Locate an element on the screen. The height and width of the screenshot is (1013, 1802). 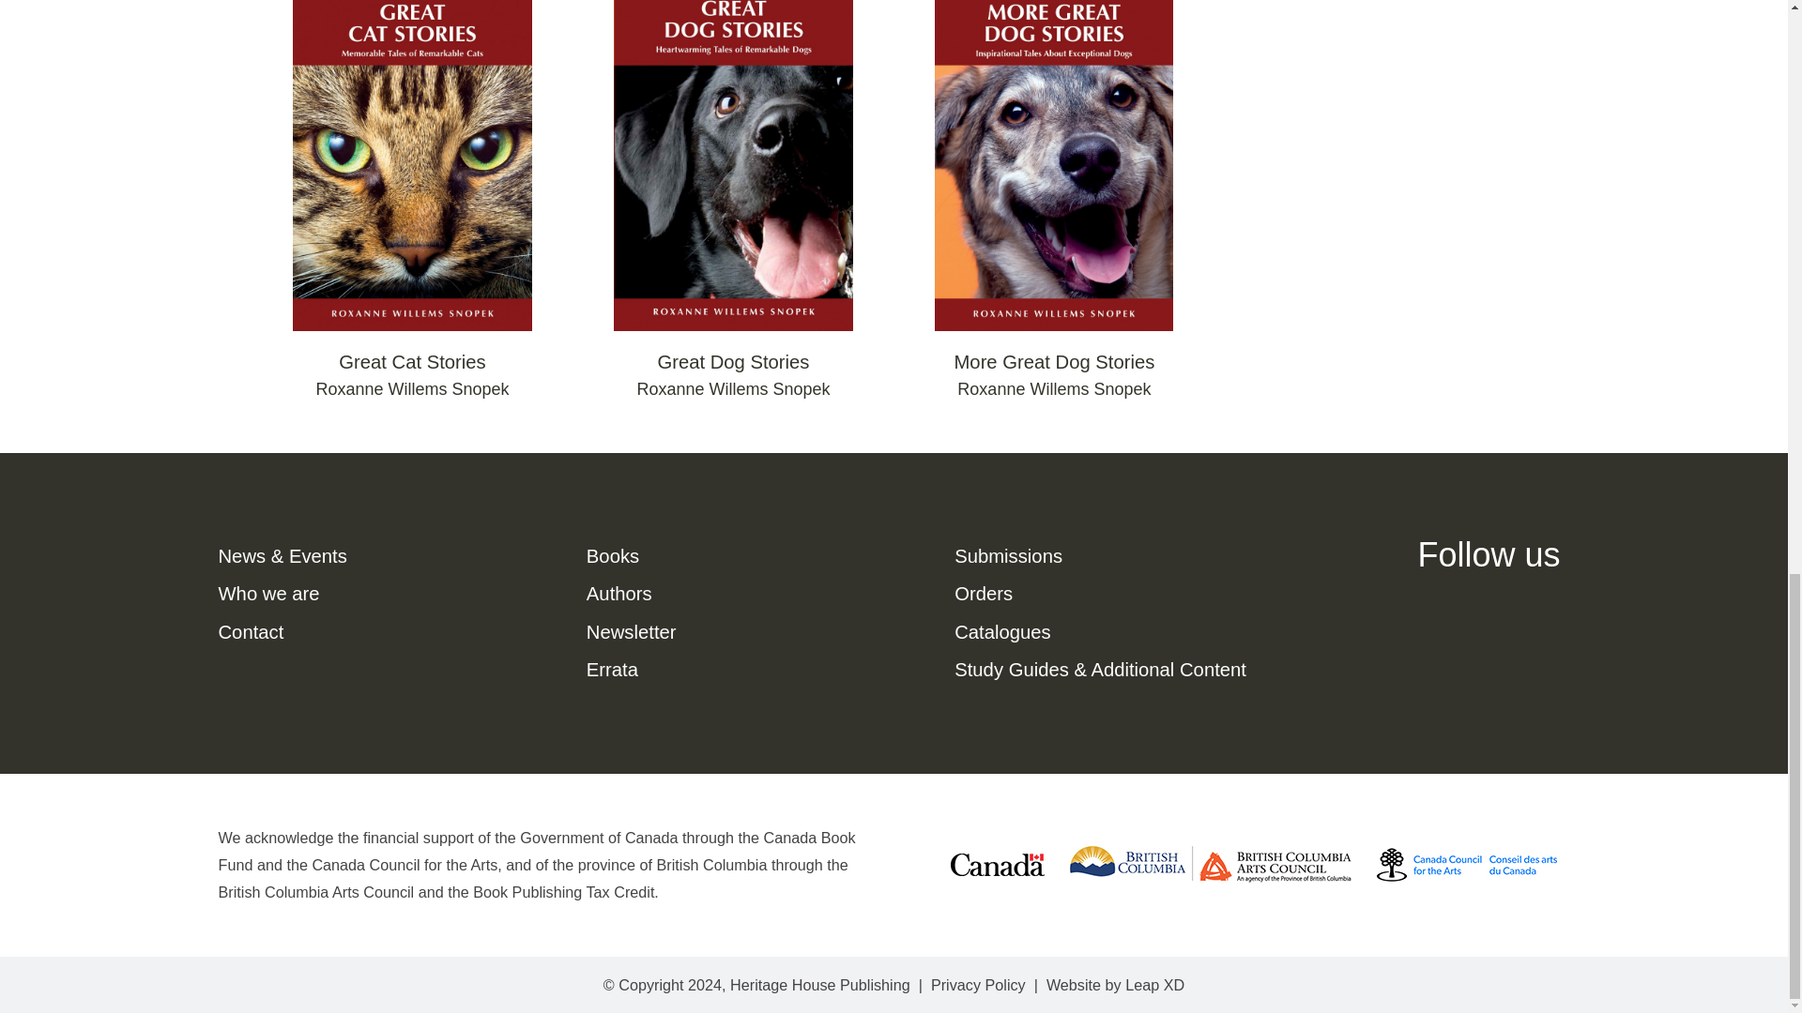
Leap XD is located at coordinates (1154, 985).